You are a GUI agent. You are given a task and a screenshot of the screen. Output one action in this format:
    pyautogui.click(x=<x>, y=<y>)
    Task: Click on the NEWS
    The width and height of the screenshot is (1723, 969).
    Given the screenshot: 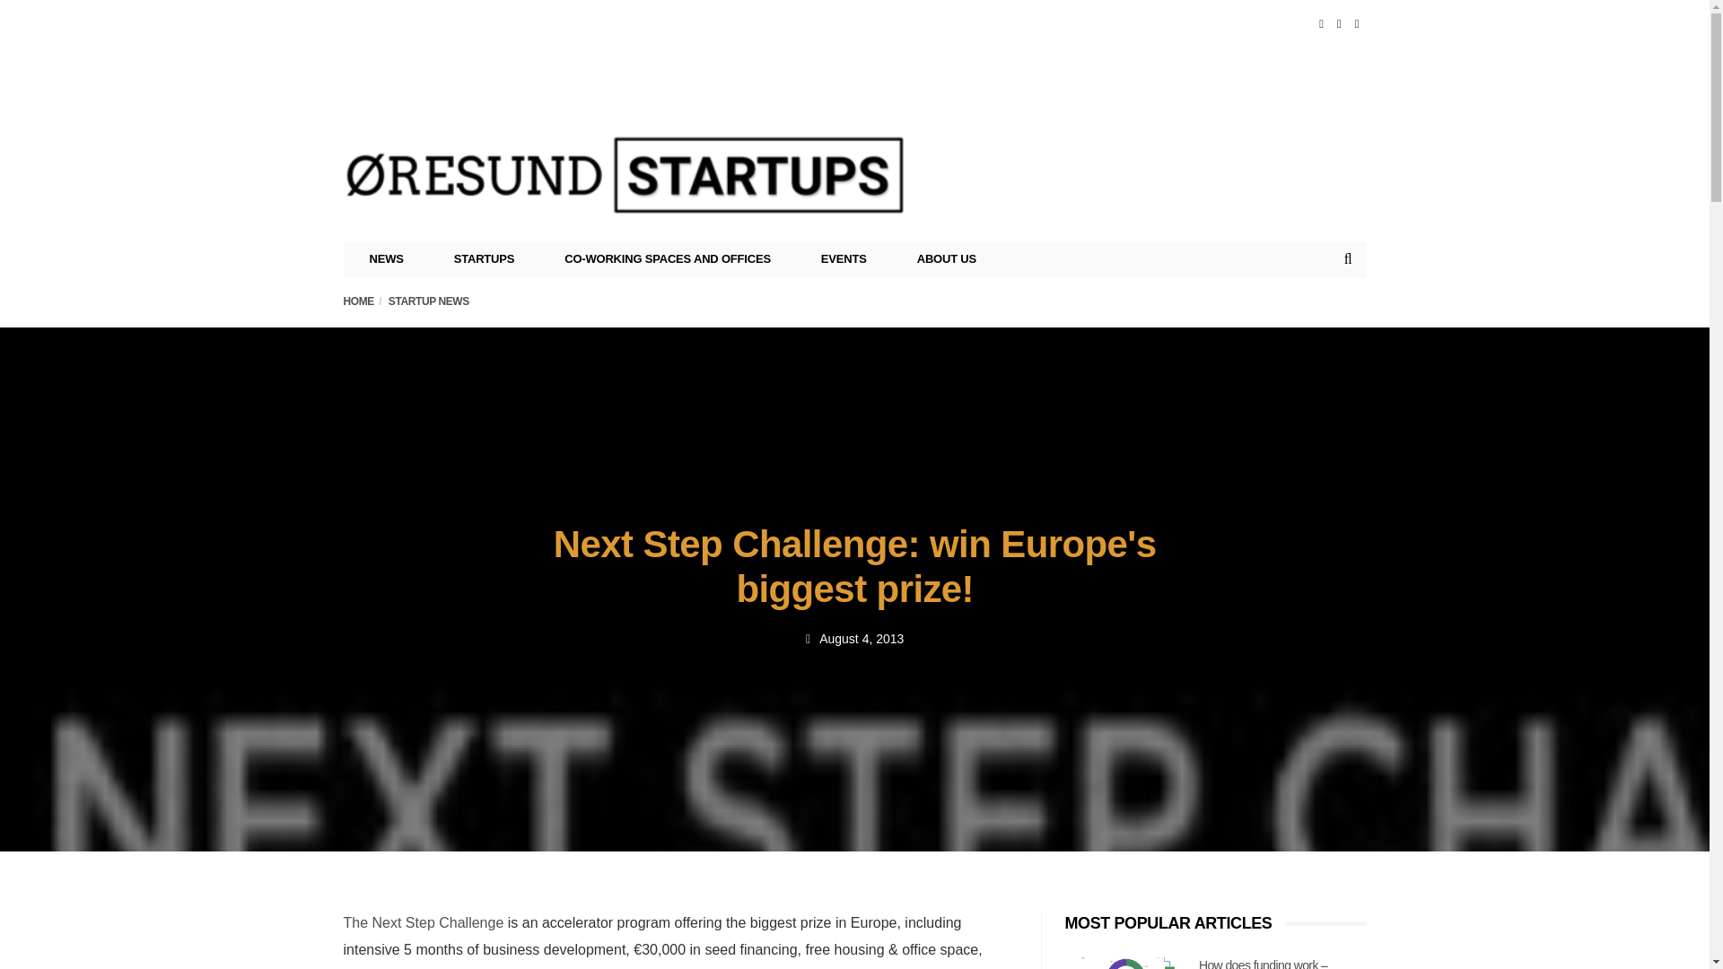 What is the action you would take?
    pyautogui.click(x=387, y=258)
    